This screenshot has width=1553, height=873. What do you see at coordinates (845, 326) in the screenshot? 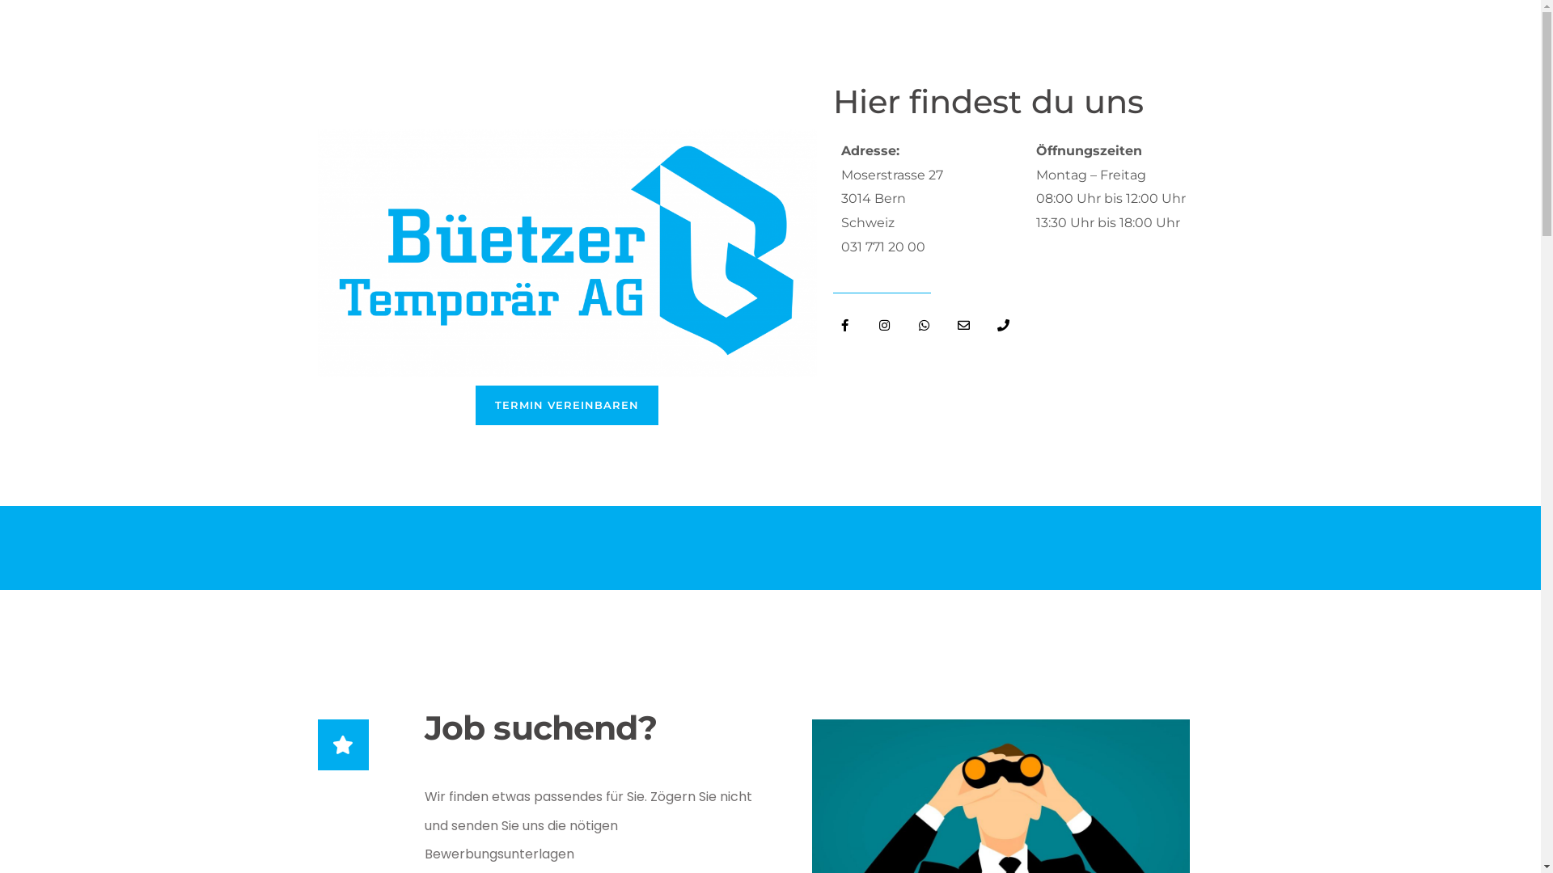
I see `Facebook-f` at bounding box center [845, 326].